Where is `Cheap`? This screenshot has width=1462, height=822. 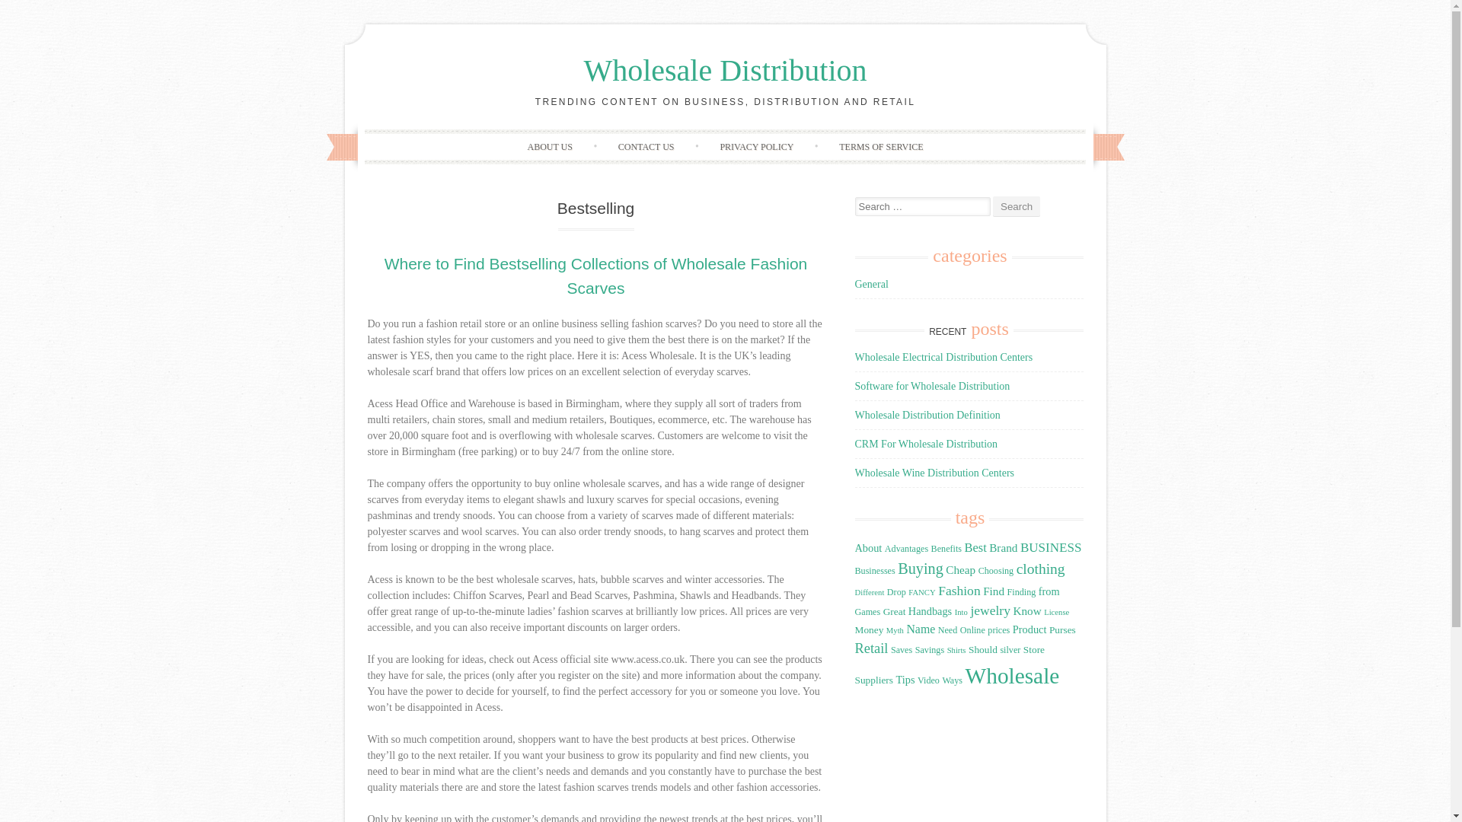
Cheap is located at coordinates (960, 569).